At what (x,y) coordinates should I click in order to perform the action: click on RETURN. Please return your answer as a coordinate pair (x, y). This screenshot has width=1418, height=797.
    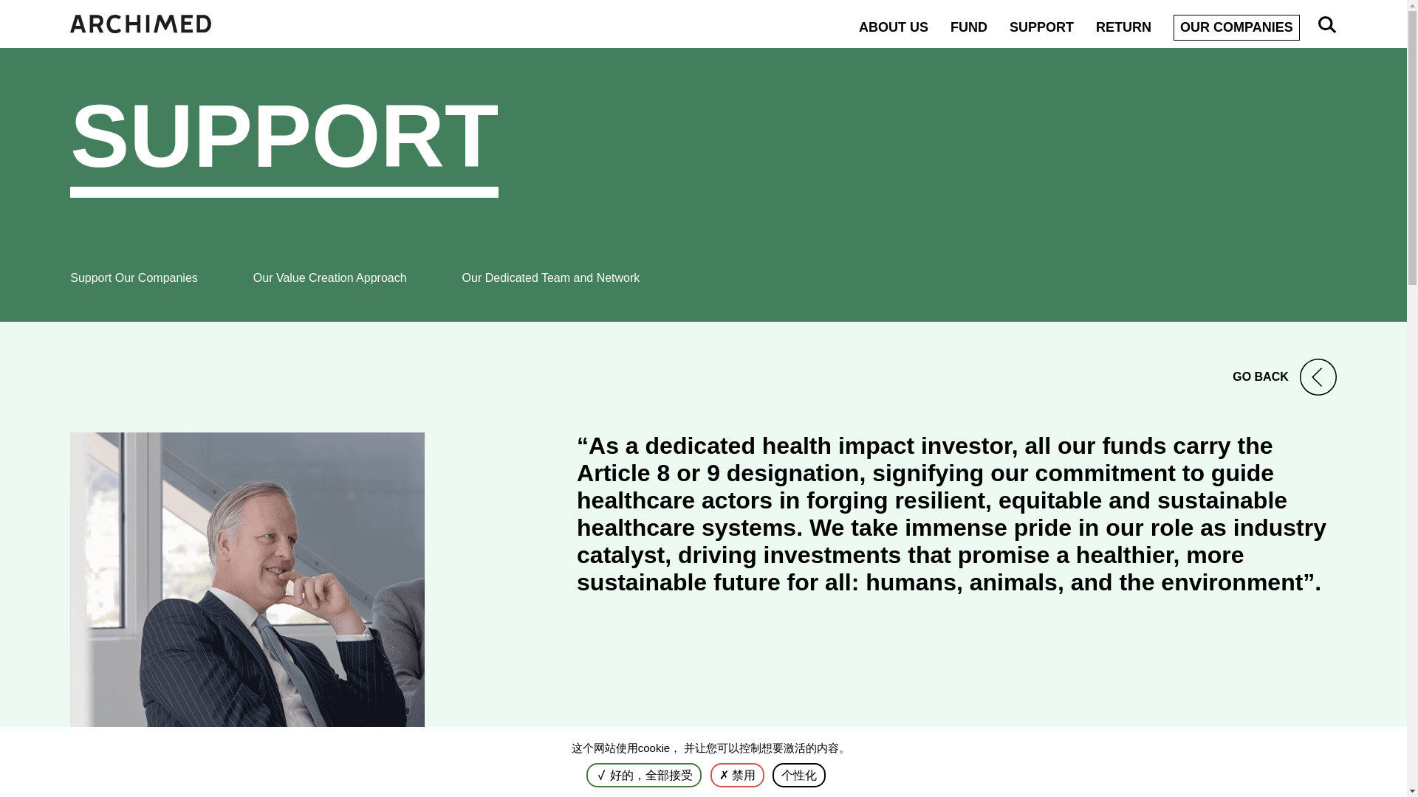
    Looking at the image, I should click on (1124, 27).